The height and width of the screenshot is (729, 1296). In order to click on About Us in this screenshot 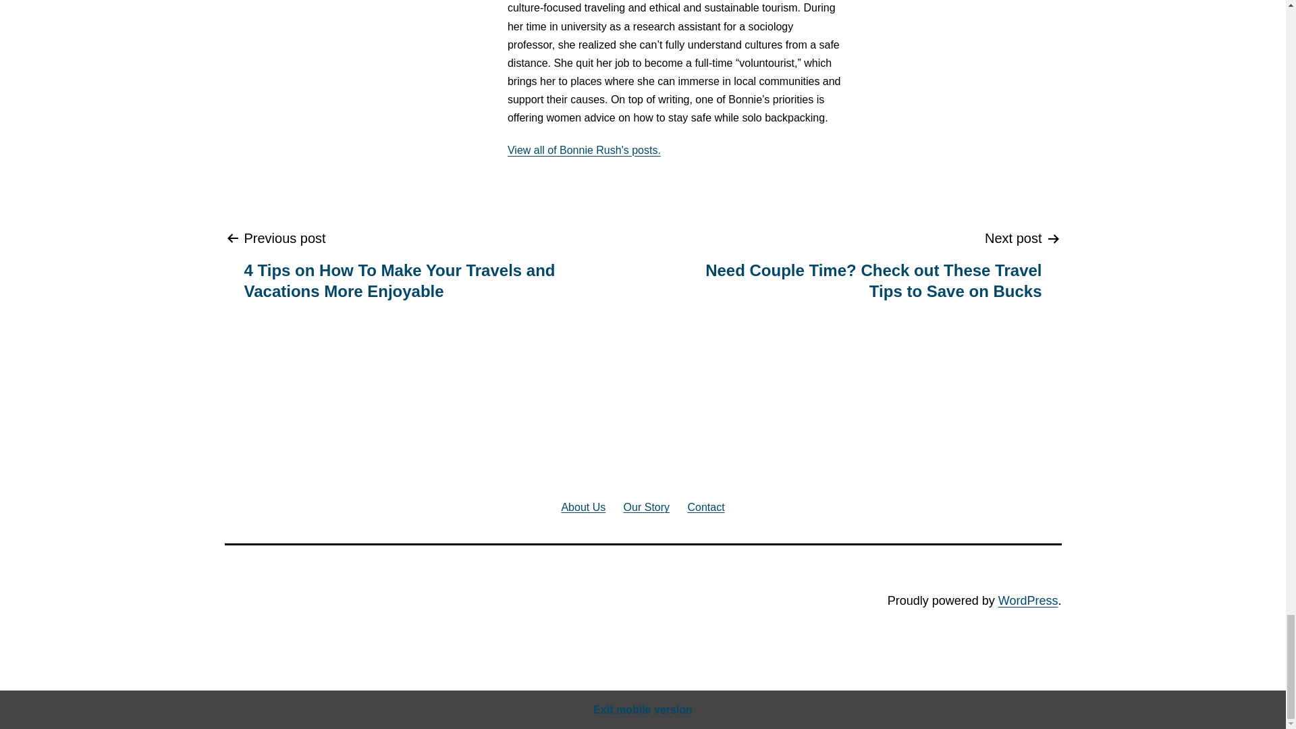, I will do `click(583, 506)`.